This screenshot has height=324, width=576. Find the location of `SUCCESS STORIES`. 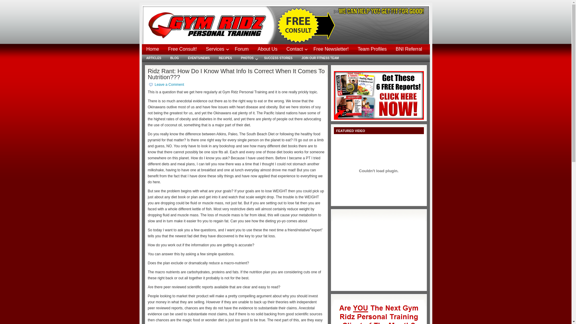

SUCCESS STORIES is located at coordinates (278, 58).